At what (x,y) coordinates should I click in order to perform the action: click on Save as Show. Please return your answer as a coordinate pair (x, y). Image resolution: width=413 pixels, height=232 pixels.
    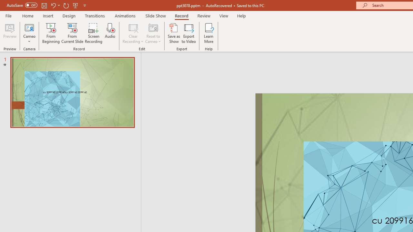
    Looking at the image, I should click on (174, 33).